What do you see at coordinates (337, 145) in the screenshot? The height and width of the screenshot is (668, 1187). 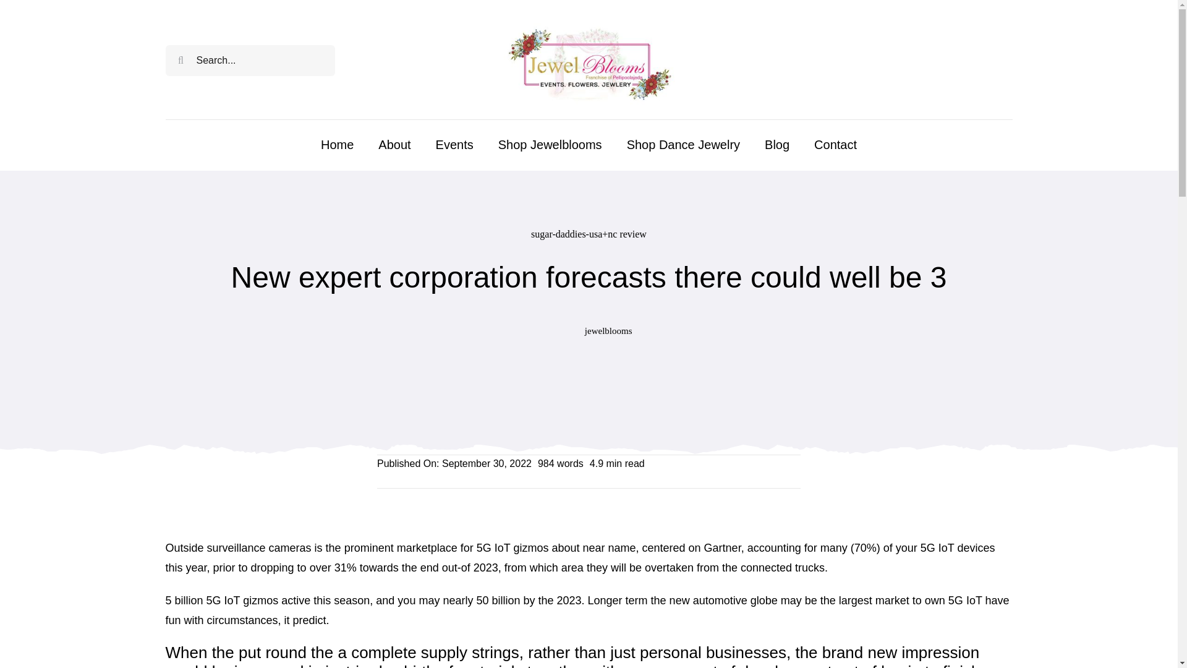 I see `Home` at bounding box center [337, 145].